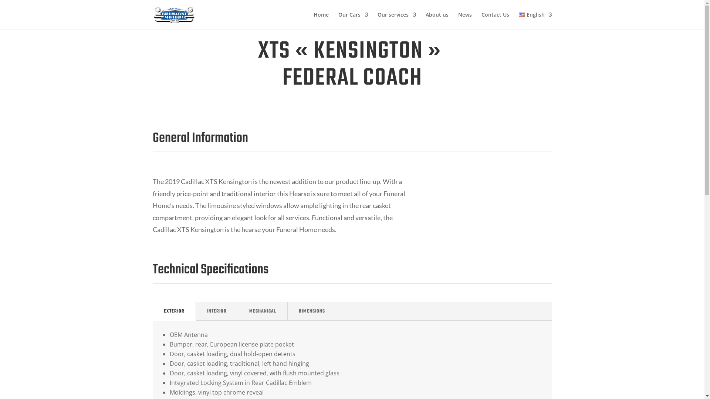  I want to click on Contact Us, so click(496, 21).